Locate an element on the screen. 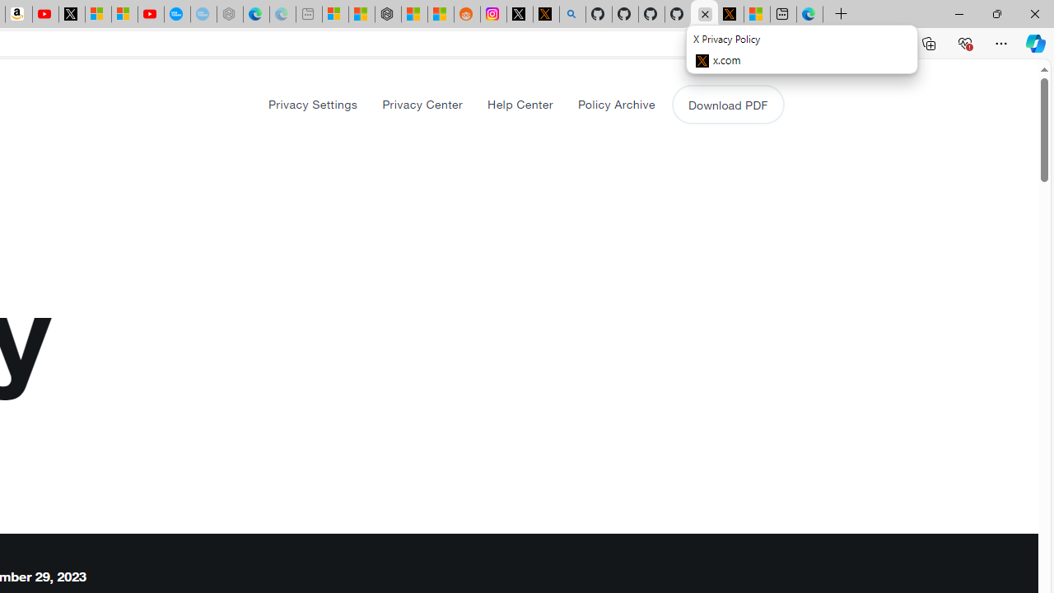  help.x.com | 524: A timeout occurred is located at coordinates (546, 15).